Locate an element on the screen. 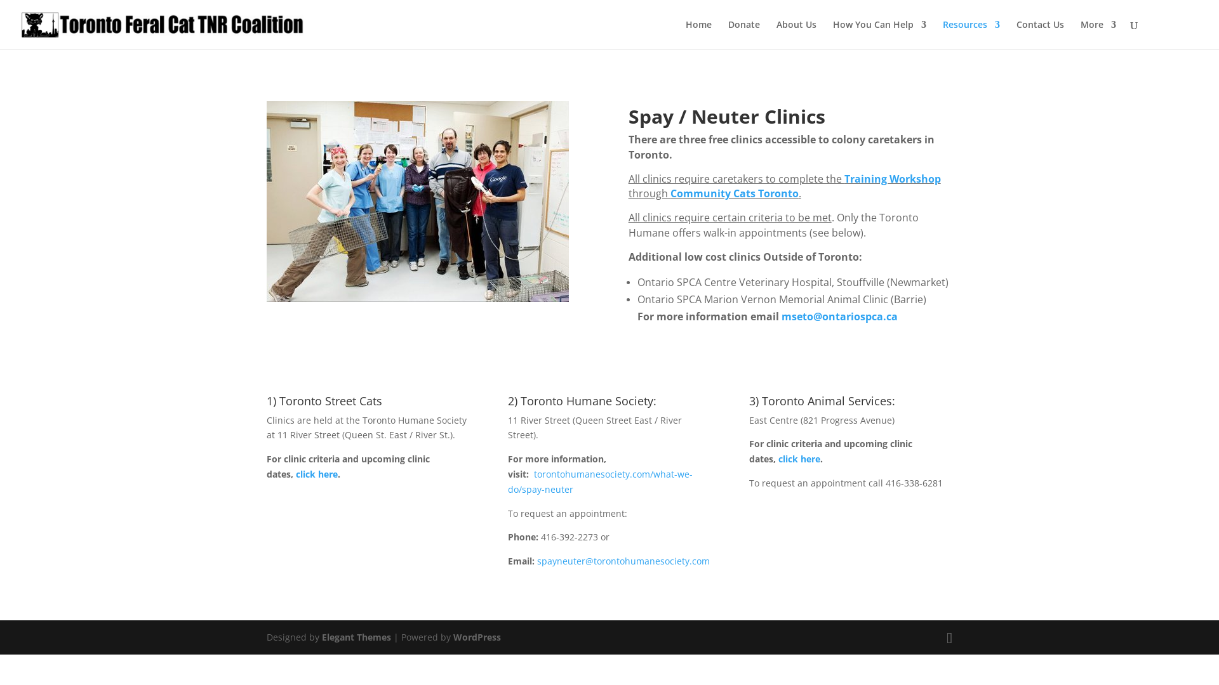 This screenshot has height=685, width=1219. Resources is located at coordinates (971, 34).